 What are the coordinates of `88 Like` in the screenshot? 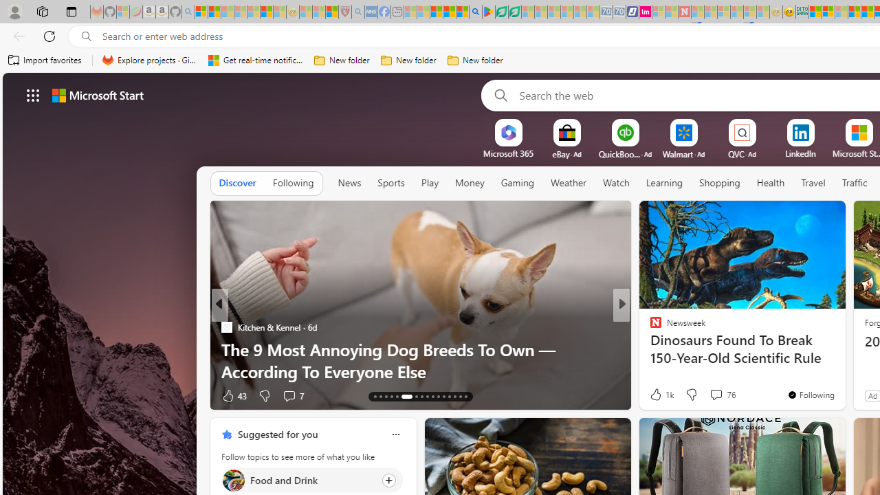 It's located at (657, 395).